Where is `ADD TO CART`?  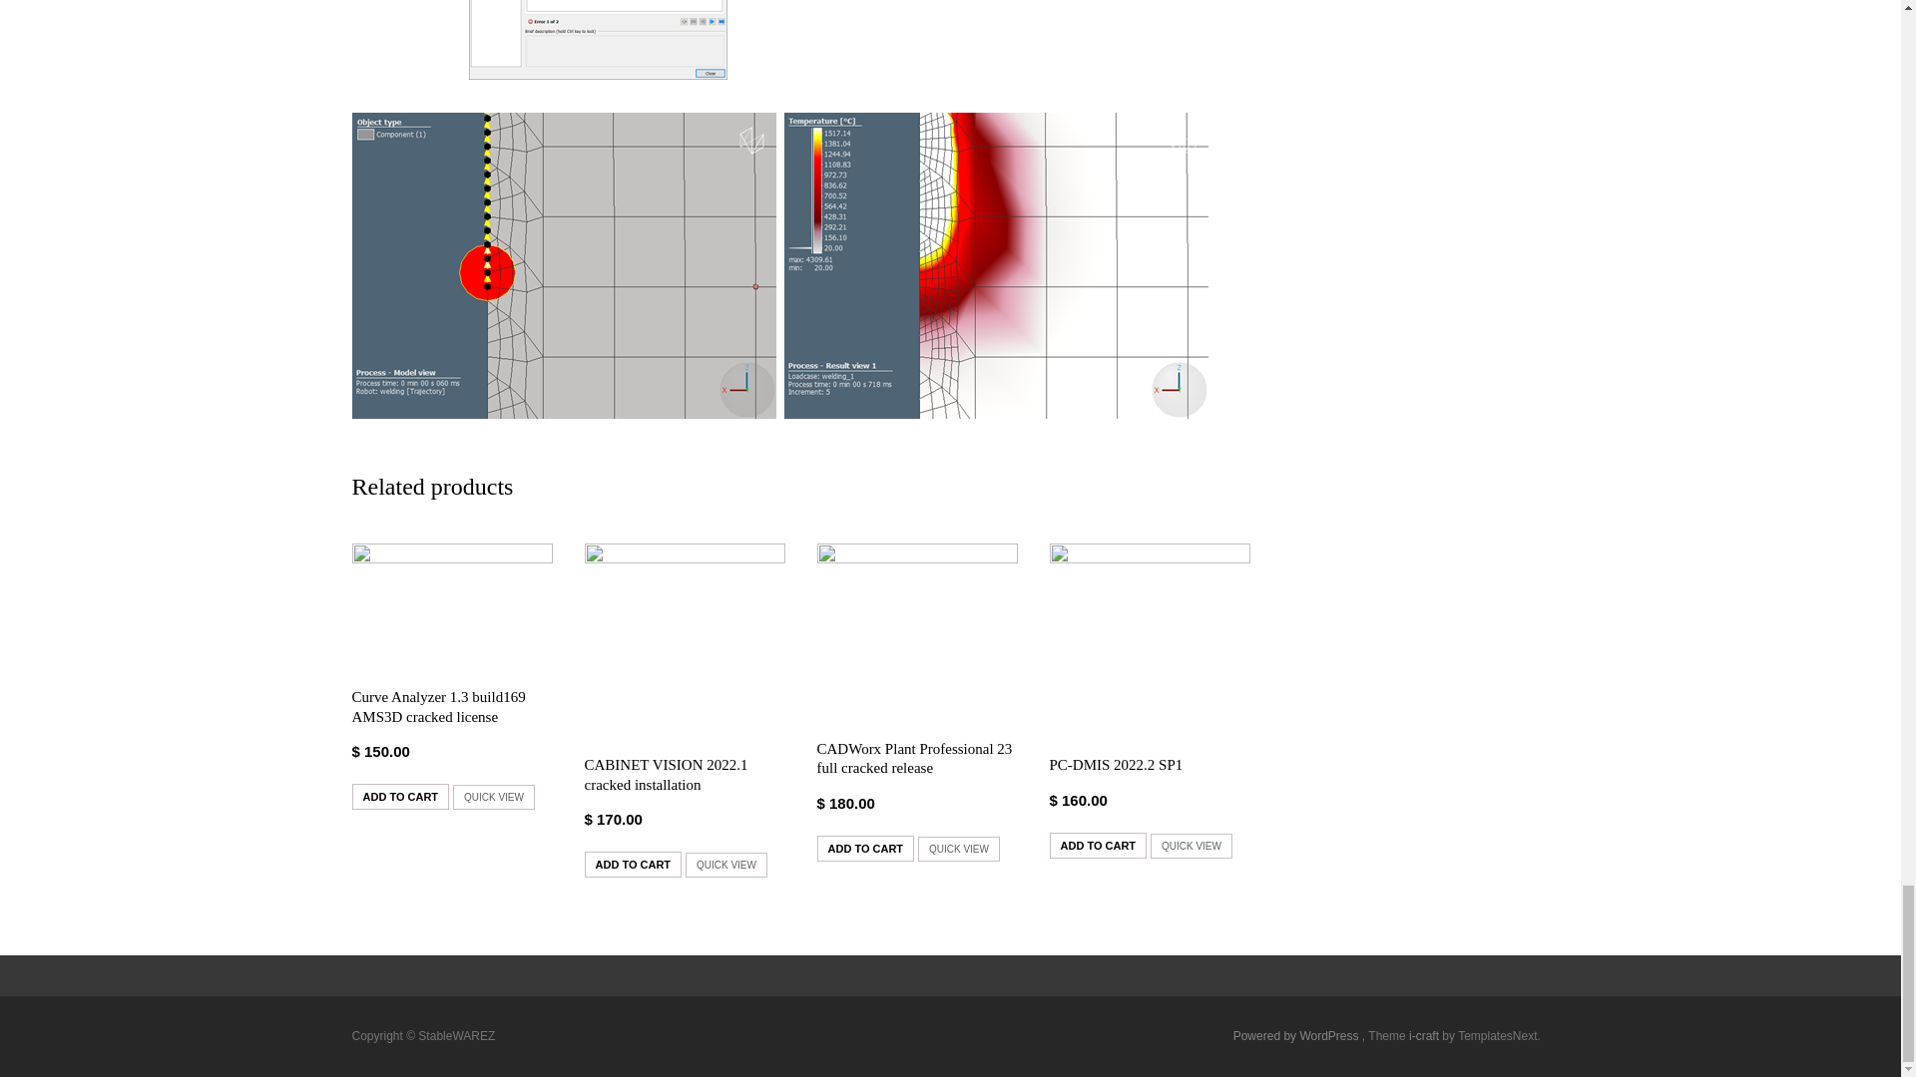 ADD TO CART is located at coordinates (633, 865).